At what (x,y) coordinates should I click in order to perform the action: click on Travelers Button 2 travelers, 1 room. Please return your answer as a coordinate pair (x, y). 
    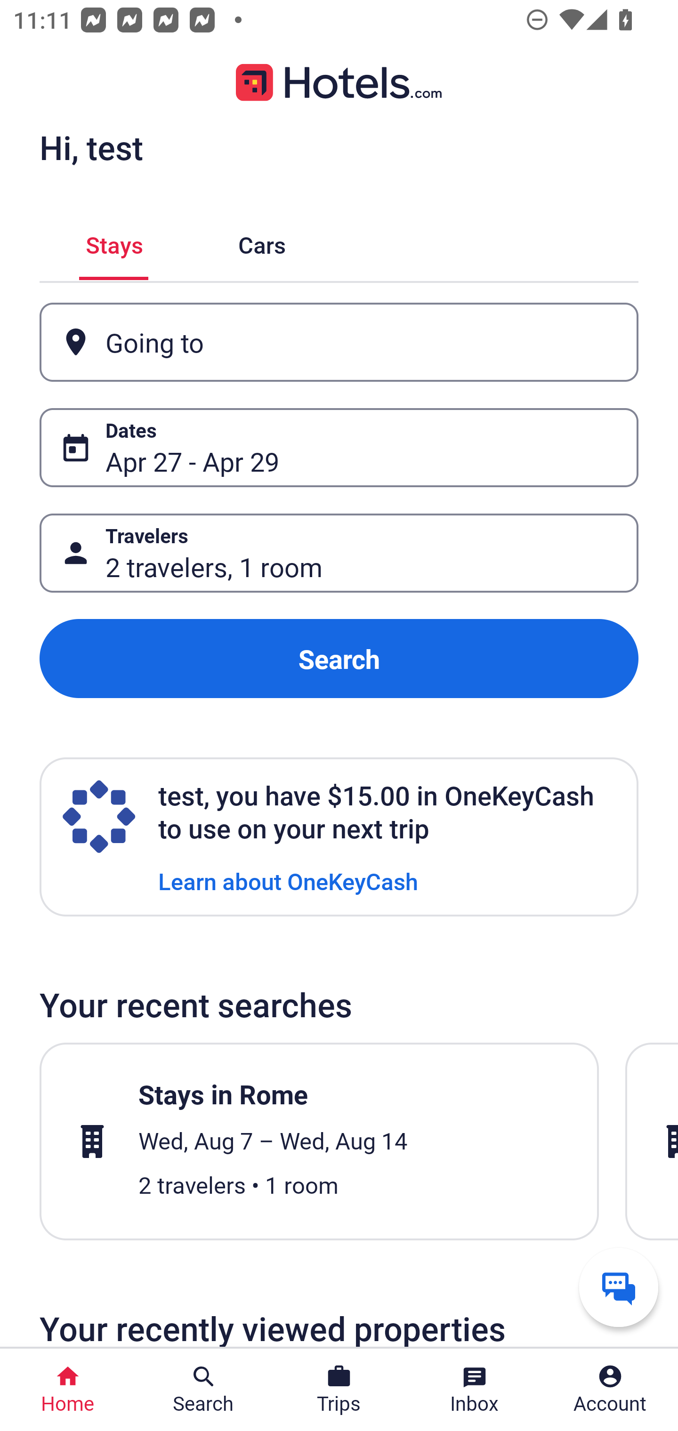
    Looking at the image, I should click on (339, 553).